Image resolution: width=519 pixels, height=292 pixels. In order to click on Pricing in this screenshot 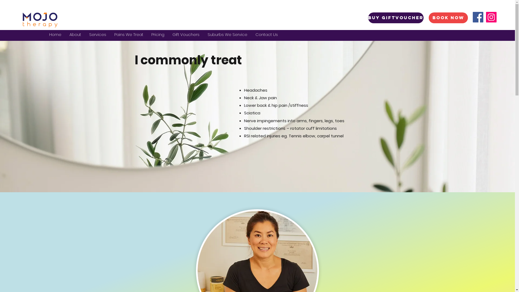, I will do `click(158, 35)`.